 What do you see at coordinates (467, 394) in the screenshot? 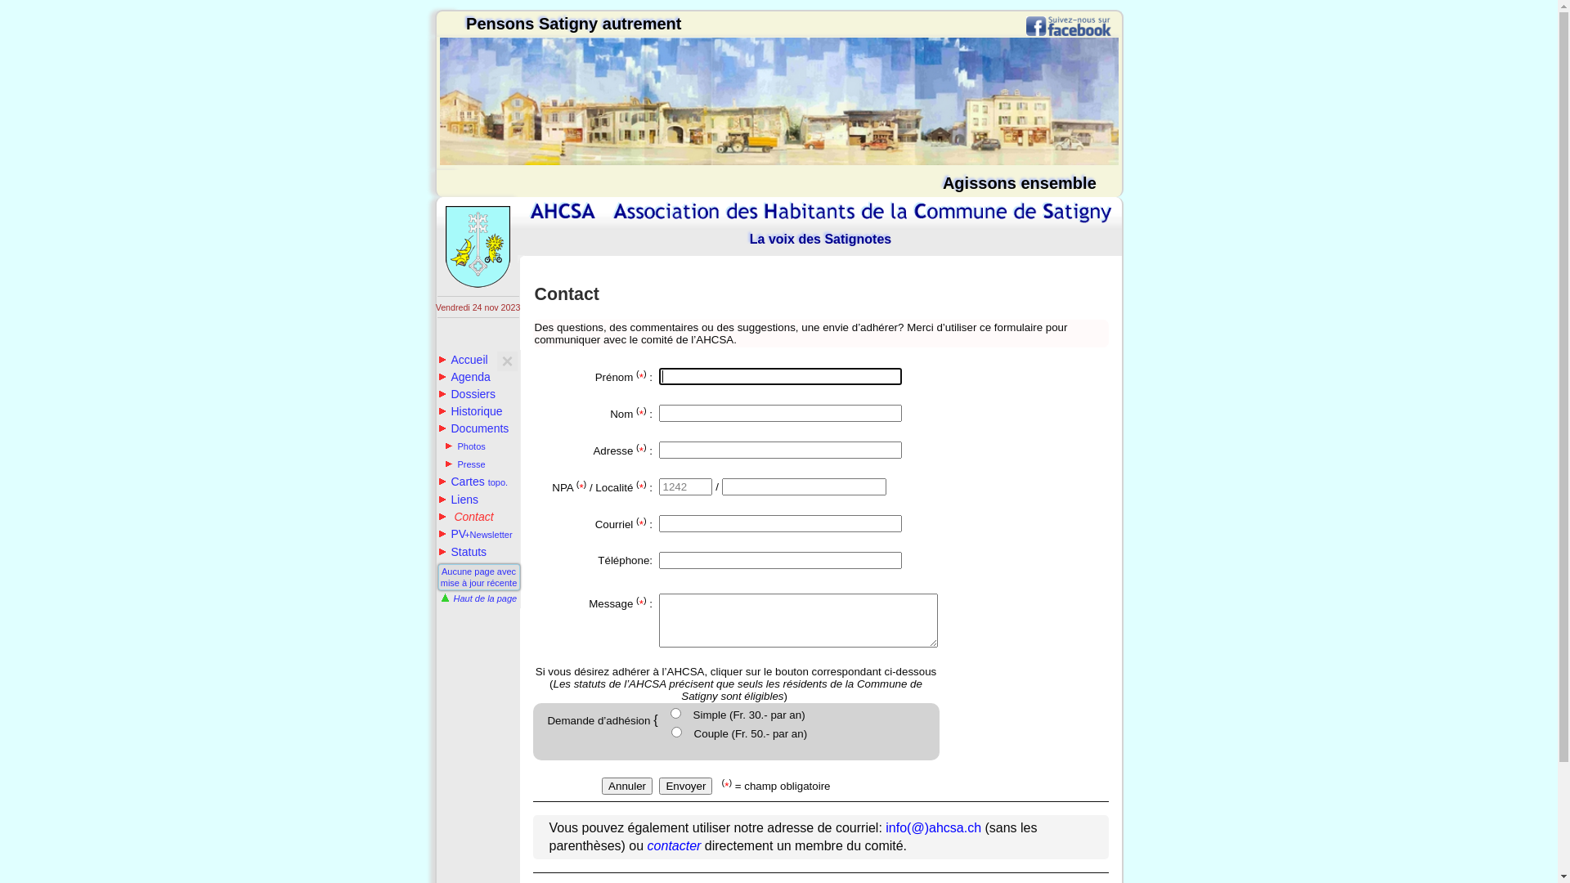
I see `Dossiers` at bounding box center [467, 394].